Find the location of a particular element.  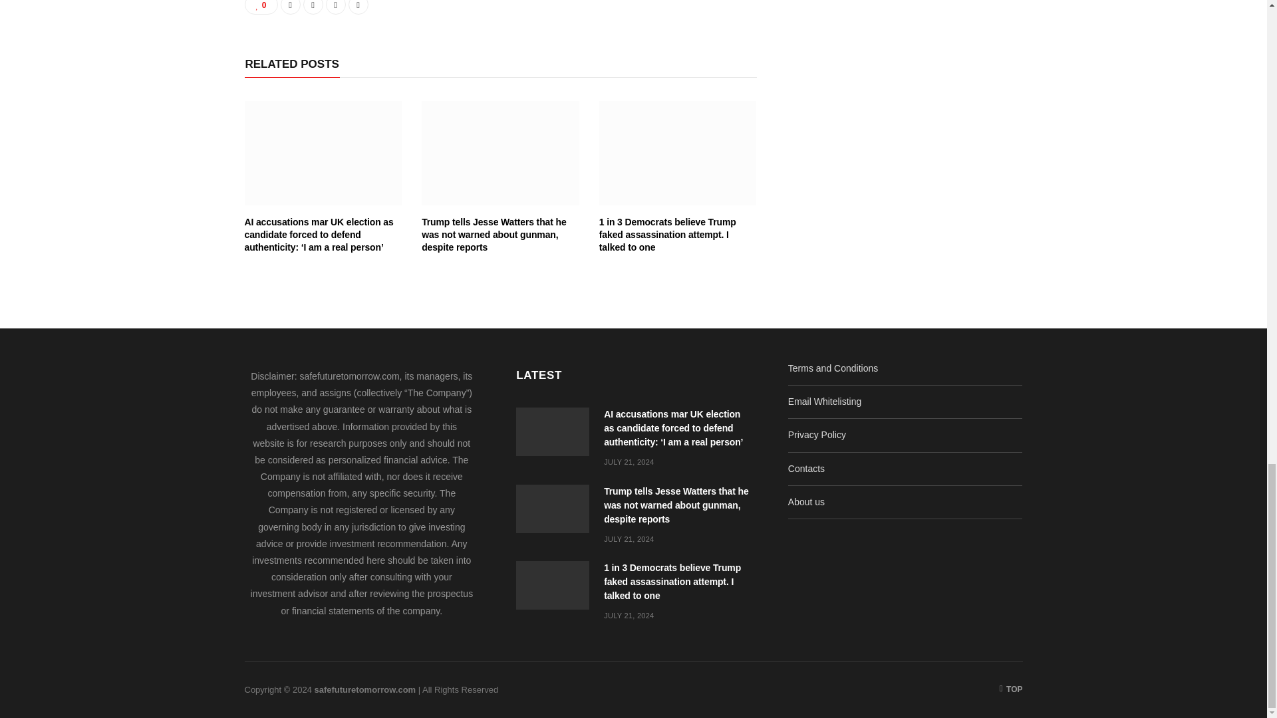

0 is located at coordinates (261, 7).